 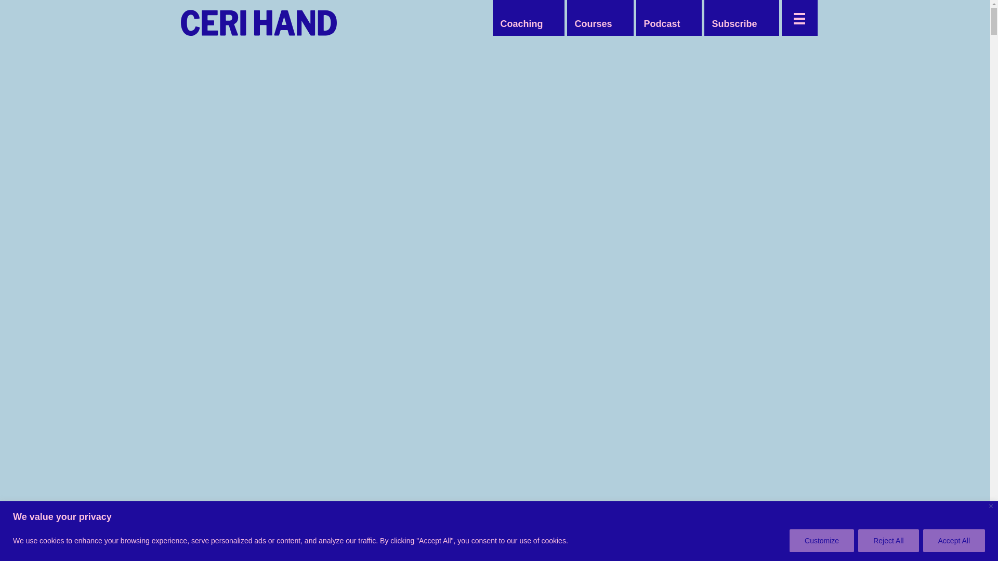 What do you see at coordinates (734, 24) in the screenshot?
I see `Subscribe` at bounding box center [734, 24].